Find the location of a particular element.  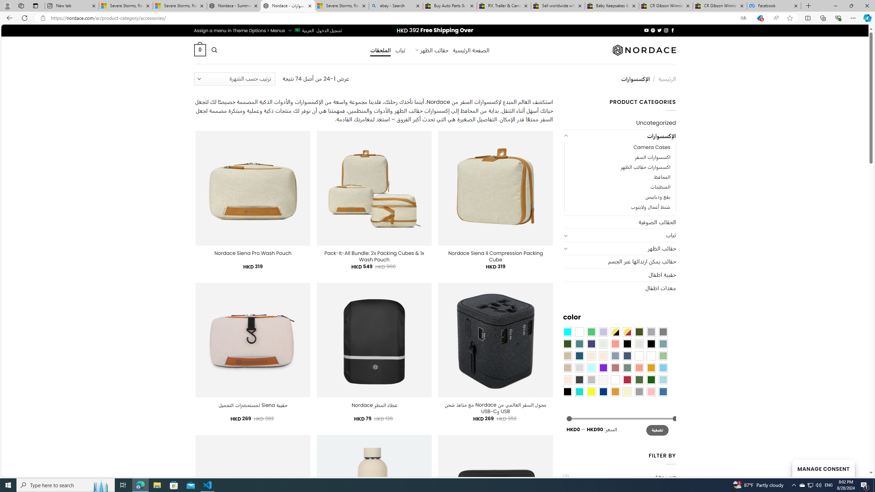

ebay - Search is located at coordinates (396, 6).